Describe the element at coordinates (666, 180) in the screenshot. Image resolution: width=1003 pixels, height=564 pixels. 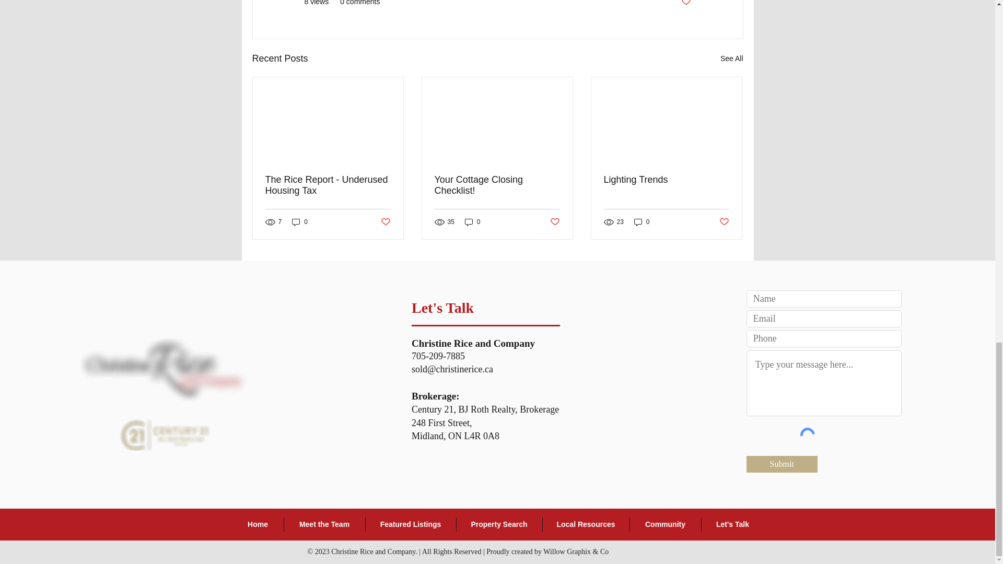
I see `Lighting Trends` at that location.